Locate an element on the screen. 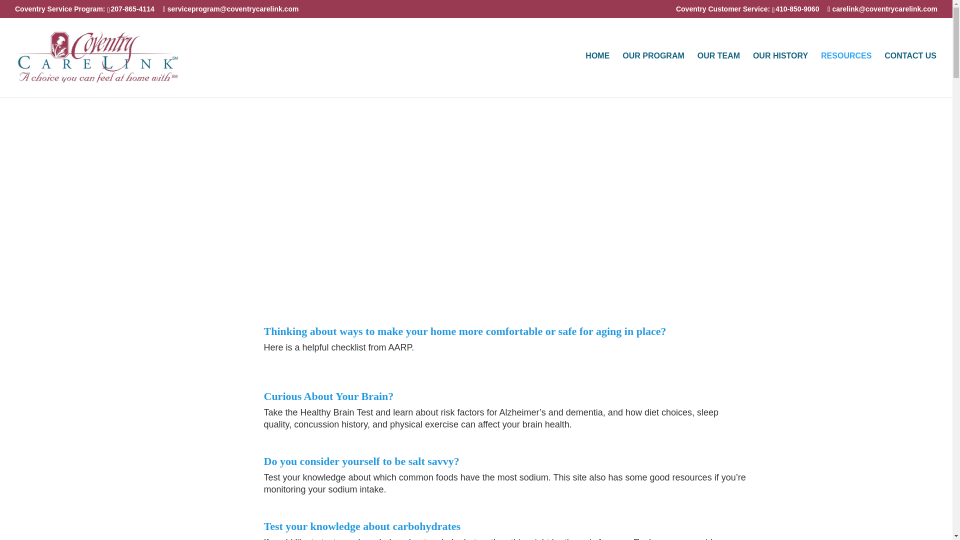 Image resolution: width=960 pixels, height=540 pixels. OUR PROGRAM is located at coordinates (653, 74).